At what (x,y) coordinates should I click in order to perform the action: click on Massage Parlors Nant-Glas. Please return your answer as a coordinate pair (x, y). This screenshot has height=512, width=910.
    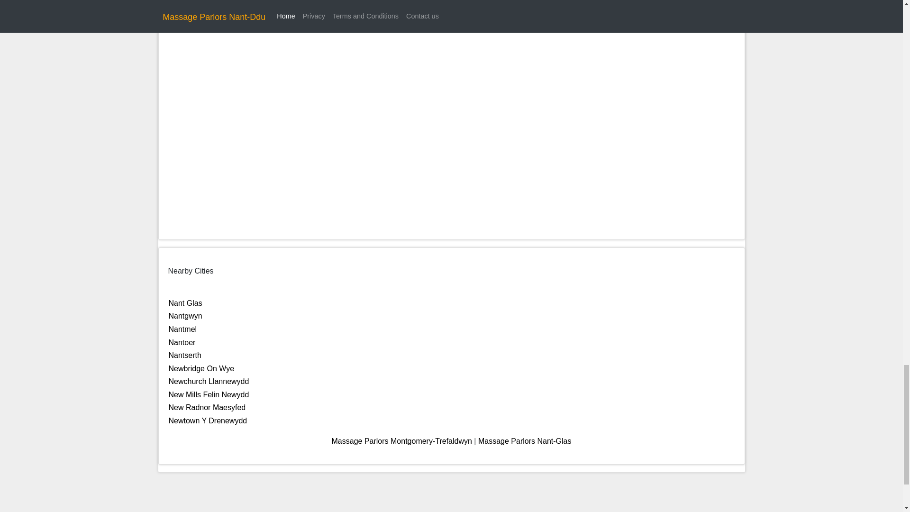
    Looking at the image, I should click on (525, 441).